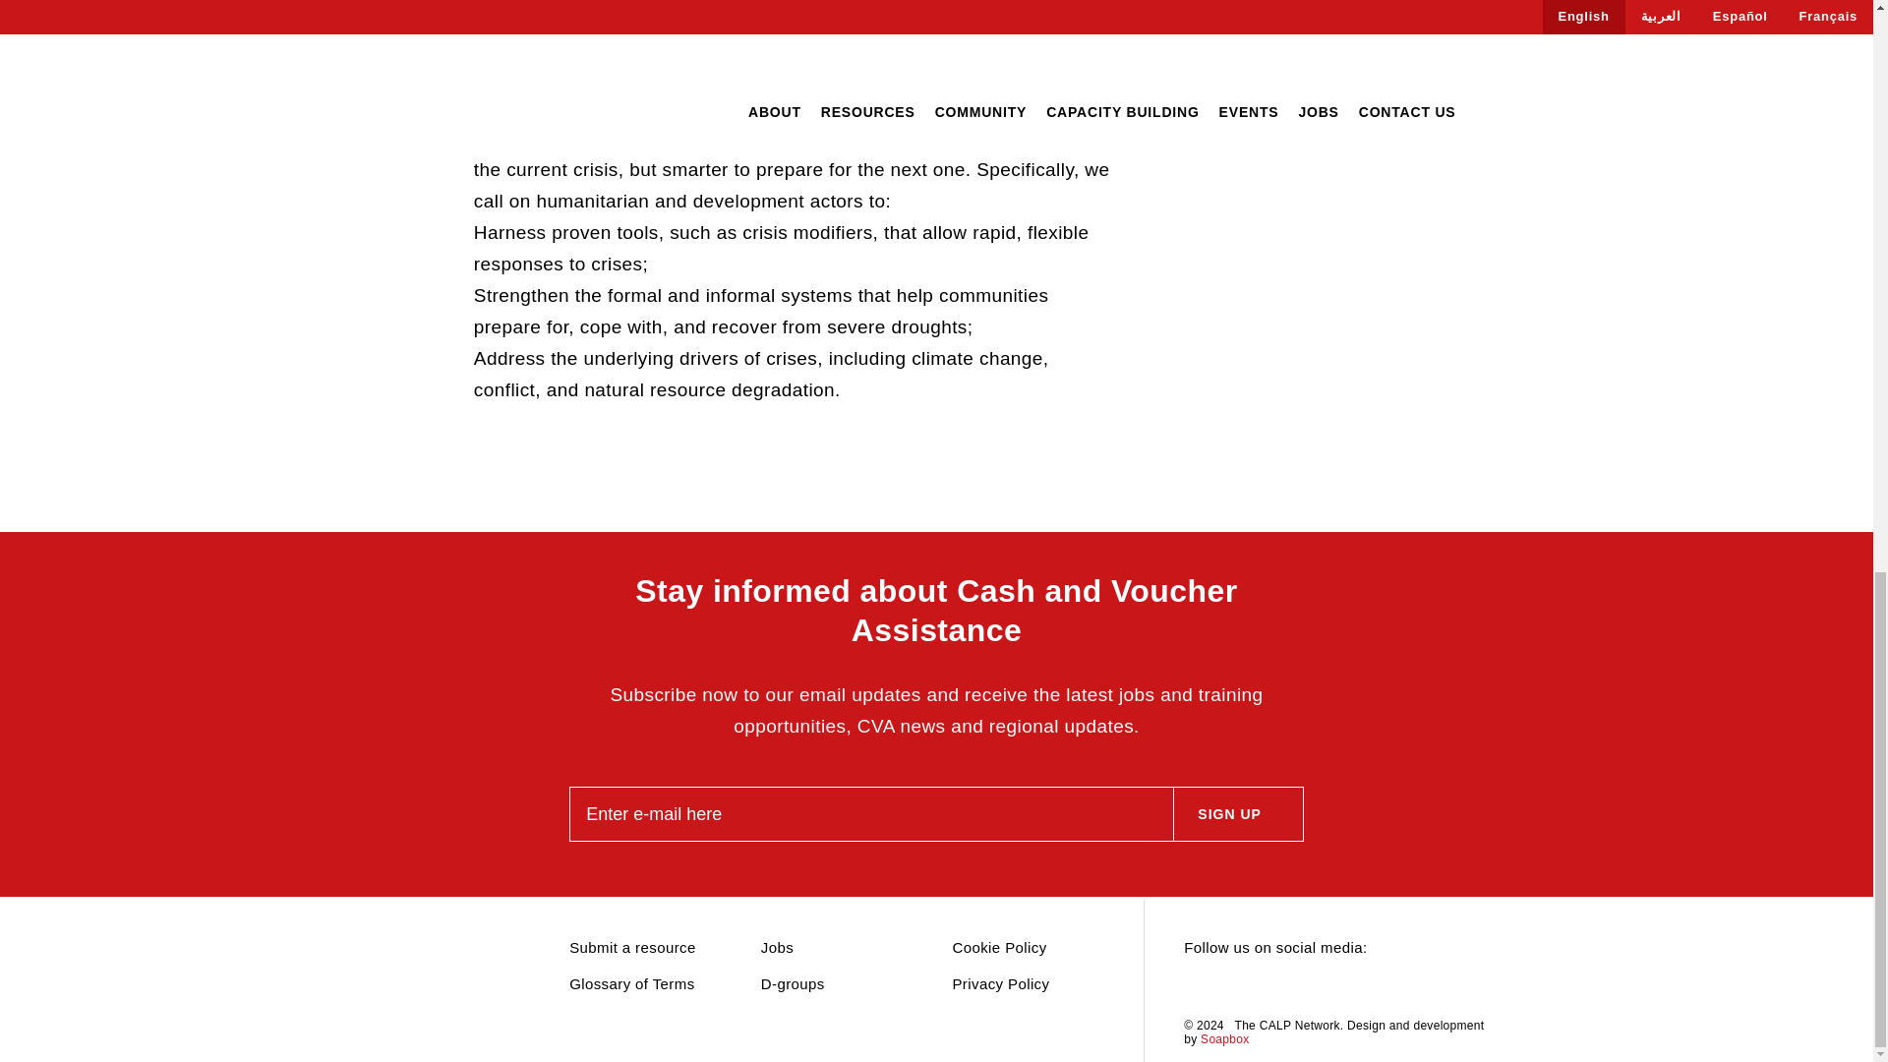  Describe the element at coordinates (1229, 986) in the screenshot. I see `LinkedIn` at that location.